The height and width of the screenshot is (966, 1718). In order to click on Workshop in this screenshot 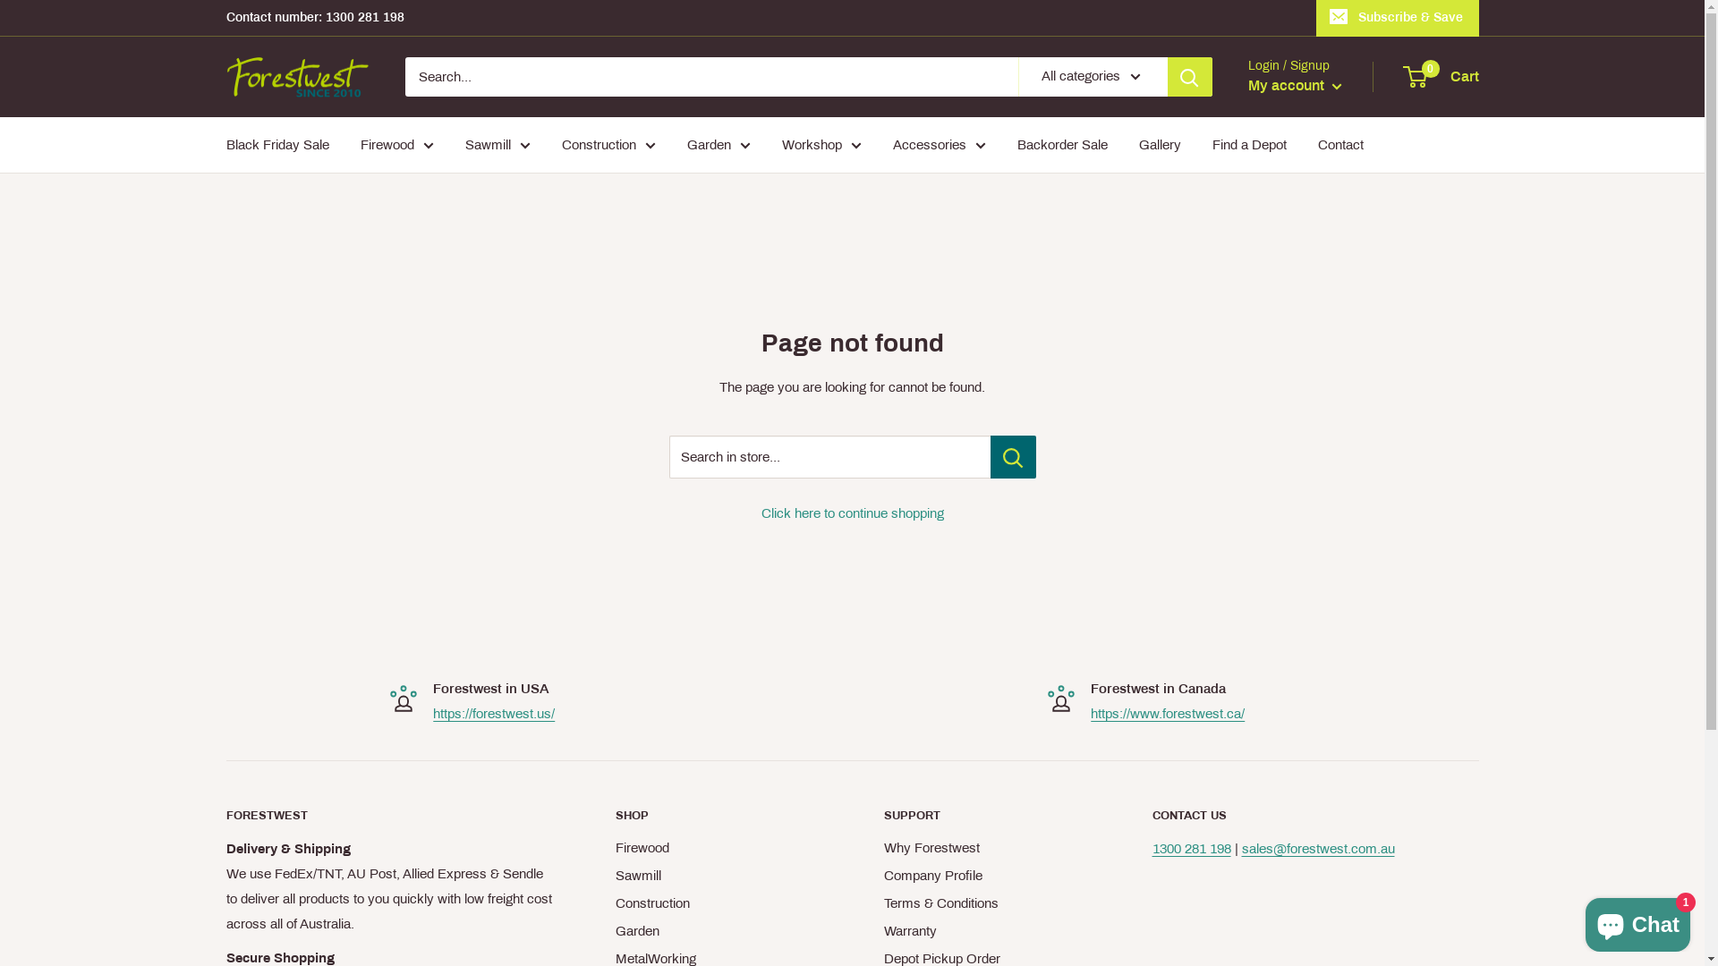, I will do `click(821, 145)`.